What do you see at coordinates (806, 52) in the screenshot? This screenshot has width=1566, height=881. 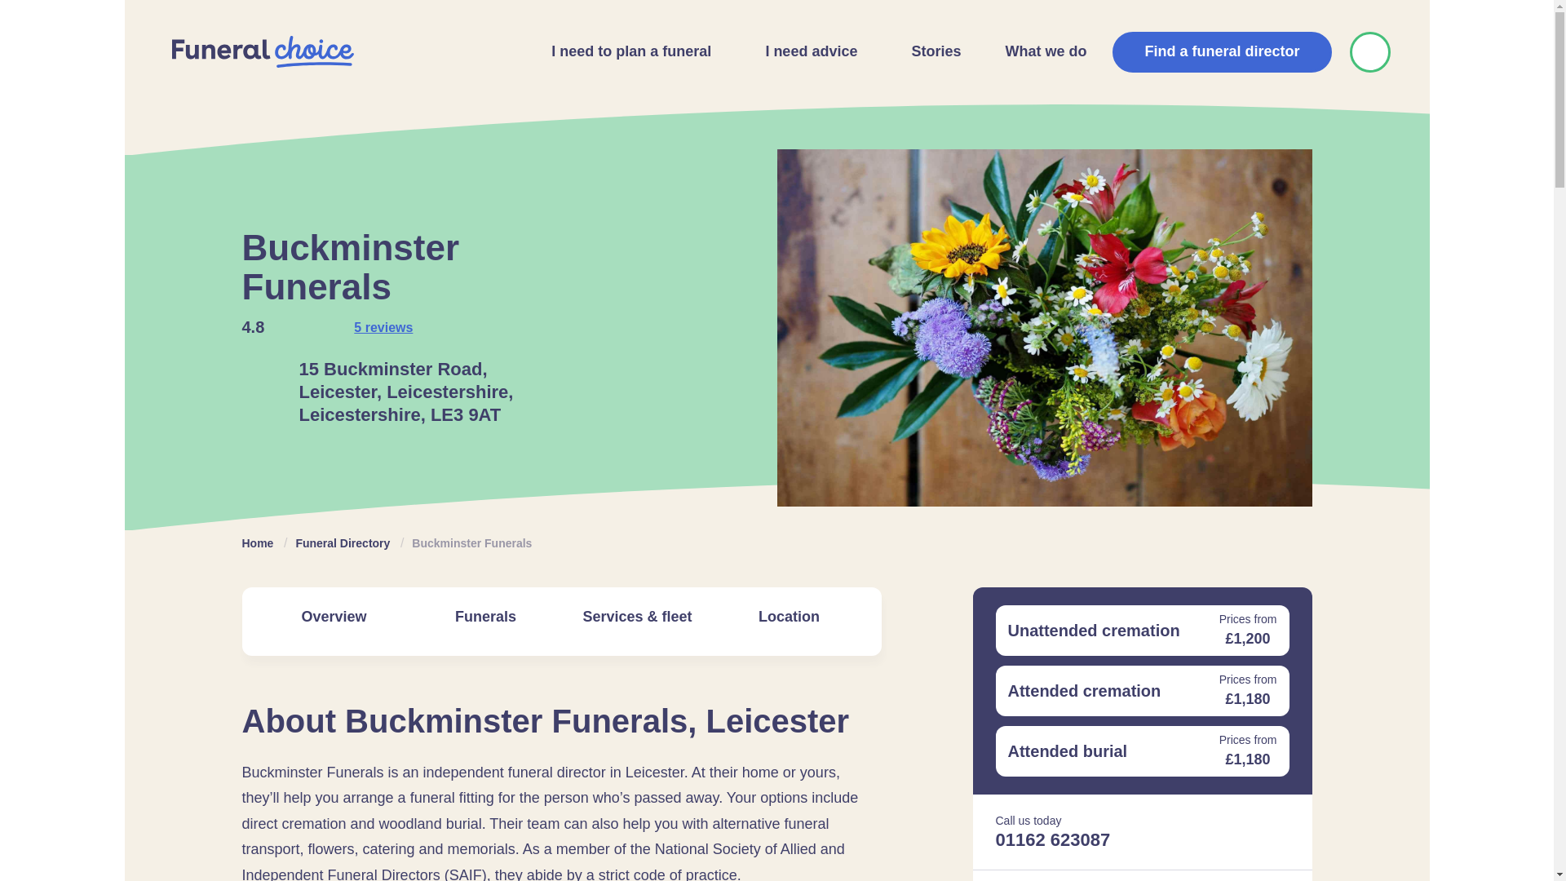 I see `I need advice` at bounding box center [806, 52].